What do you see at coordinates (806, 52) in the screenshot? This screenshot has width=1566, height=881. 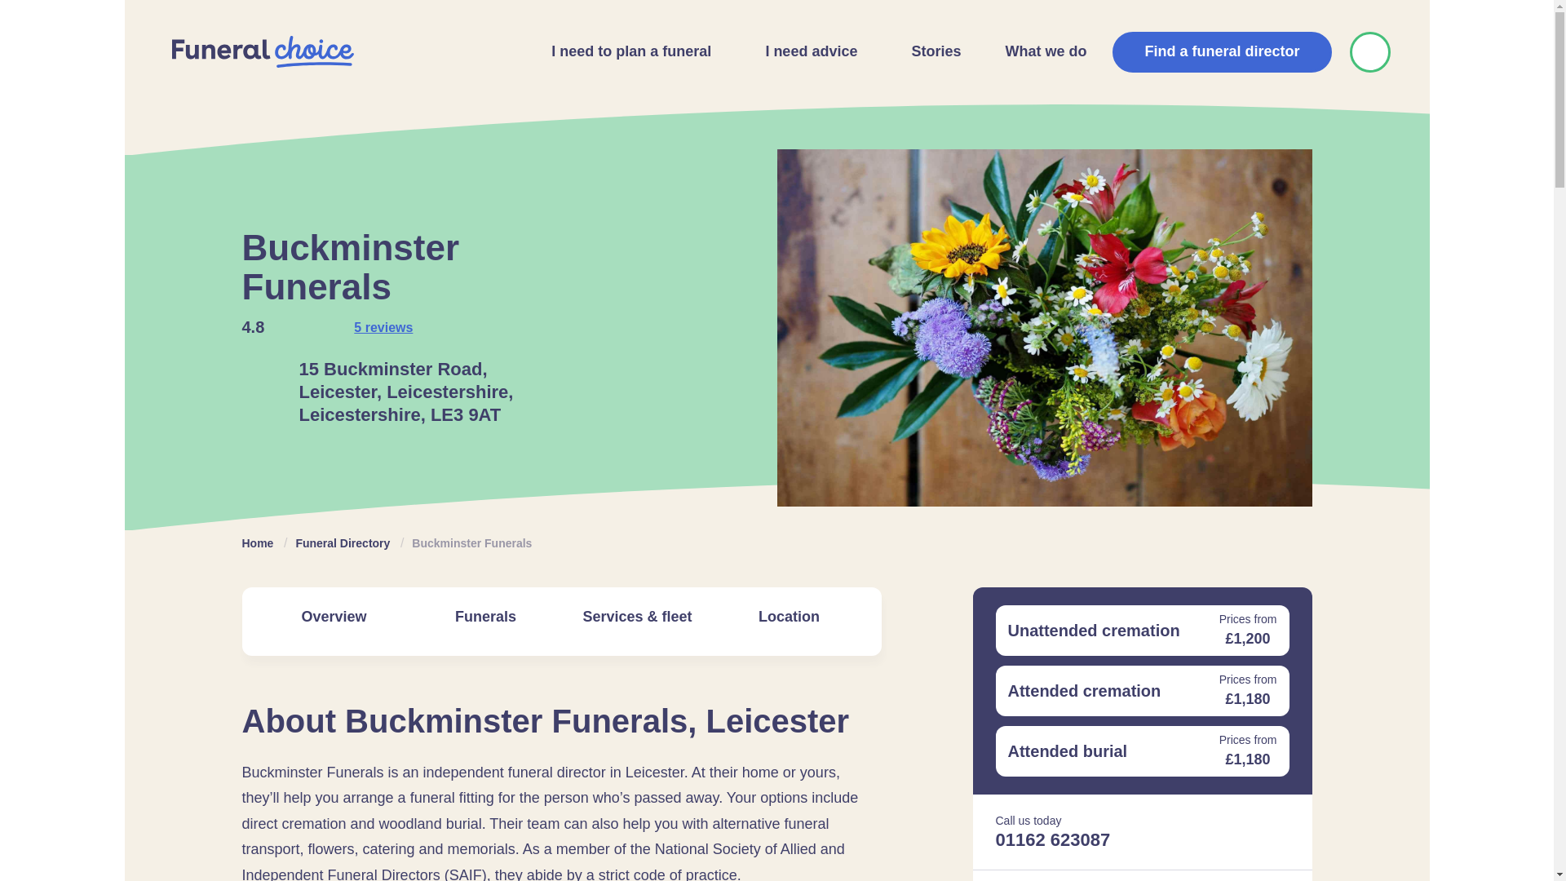 I see `I need advice` at bounding box center [806, 52].